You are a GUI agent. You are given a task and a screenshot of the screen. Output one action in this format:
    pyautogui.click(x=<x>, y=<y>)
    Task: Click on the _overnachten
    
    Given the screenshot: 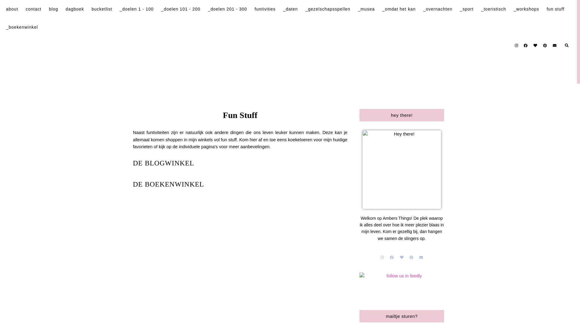 What is the action you would take?
    pyautogui.click(x=438, y=9)
    